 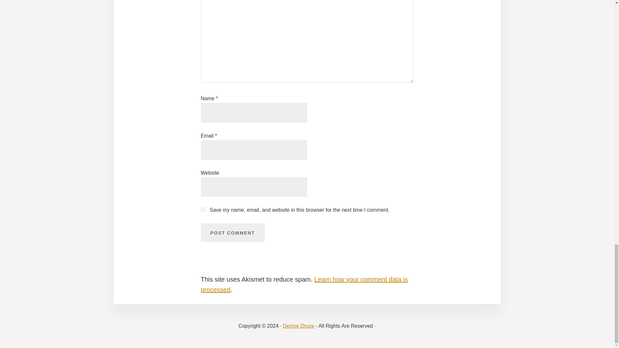 What do you see at coordinates (304, 285) in the screenshot?
I see `Learn how your comment data is processed` at bounding box center [304, 285].